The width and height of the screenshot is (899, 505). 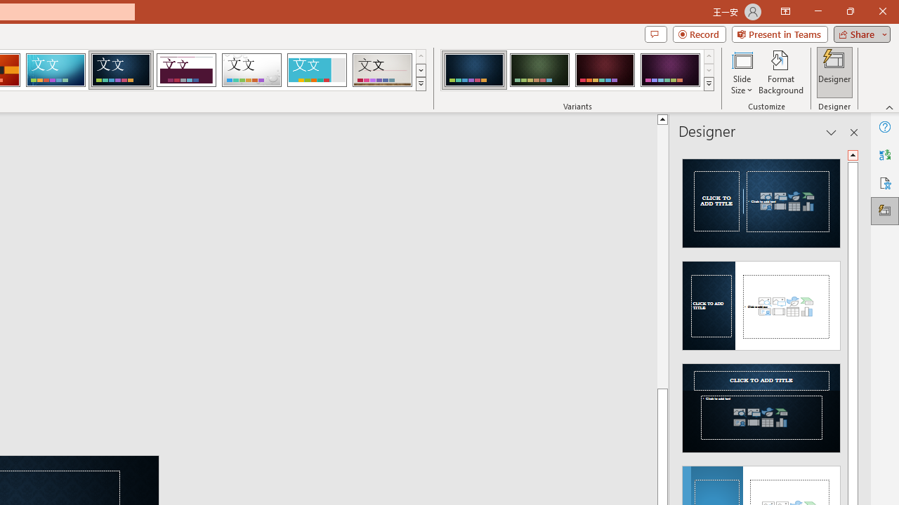 I want to click on Droplet, so click(x=251, y=70).